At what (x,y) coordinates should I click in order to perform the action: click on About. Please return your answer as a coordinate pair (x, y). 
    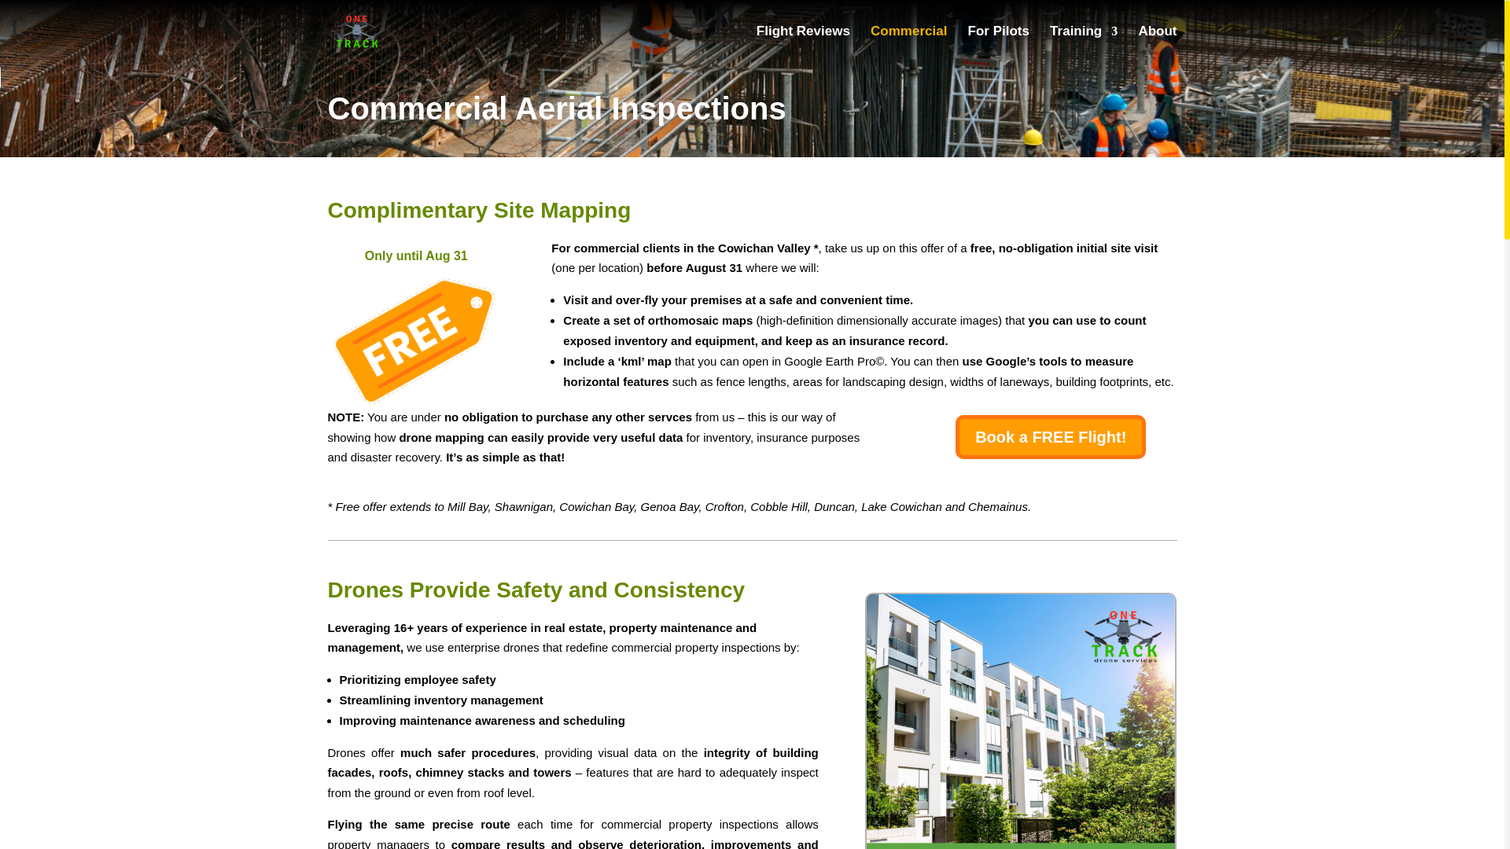
    Looking at the image, I should click on (1157, 44).